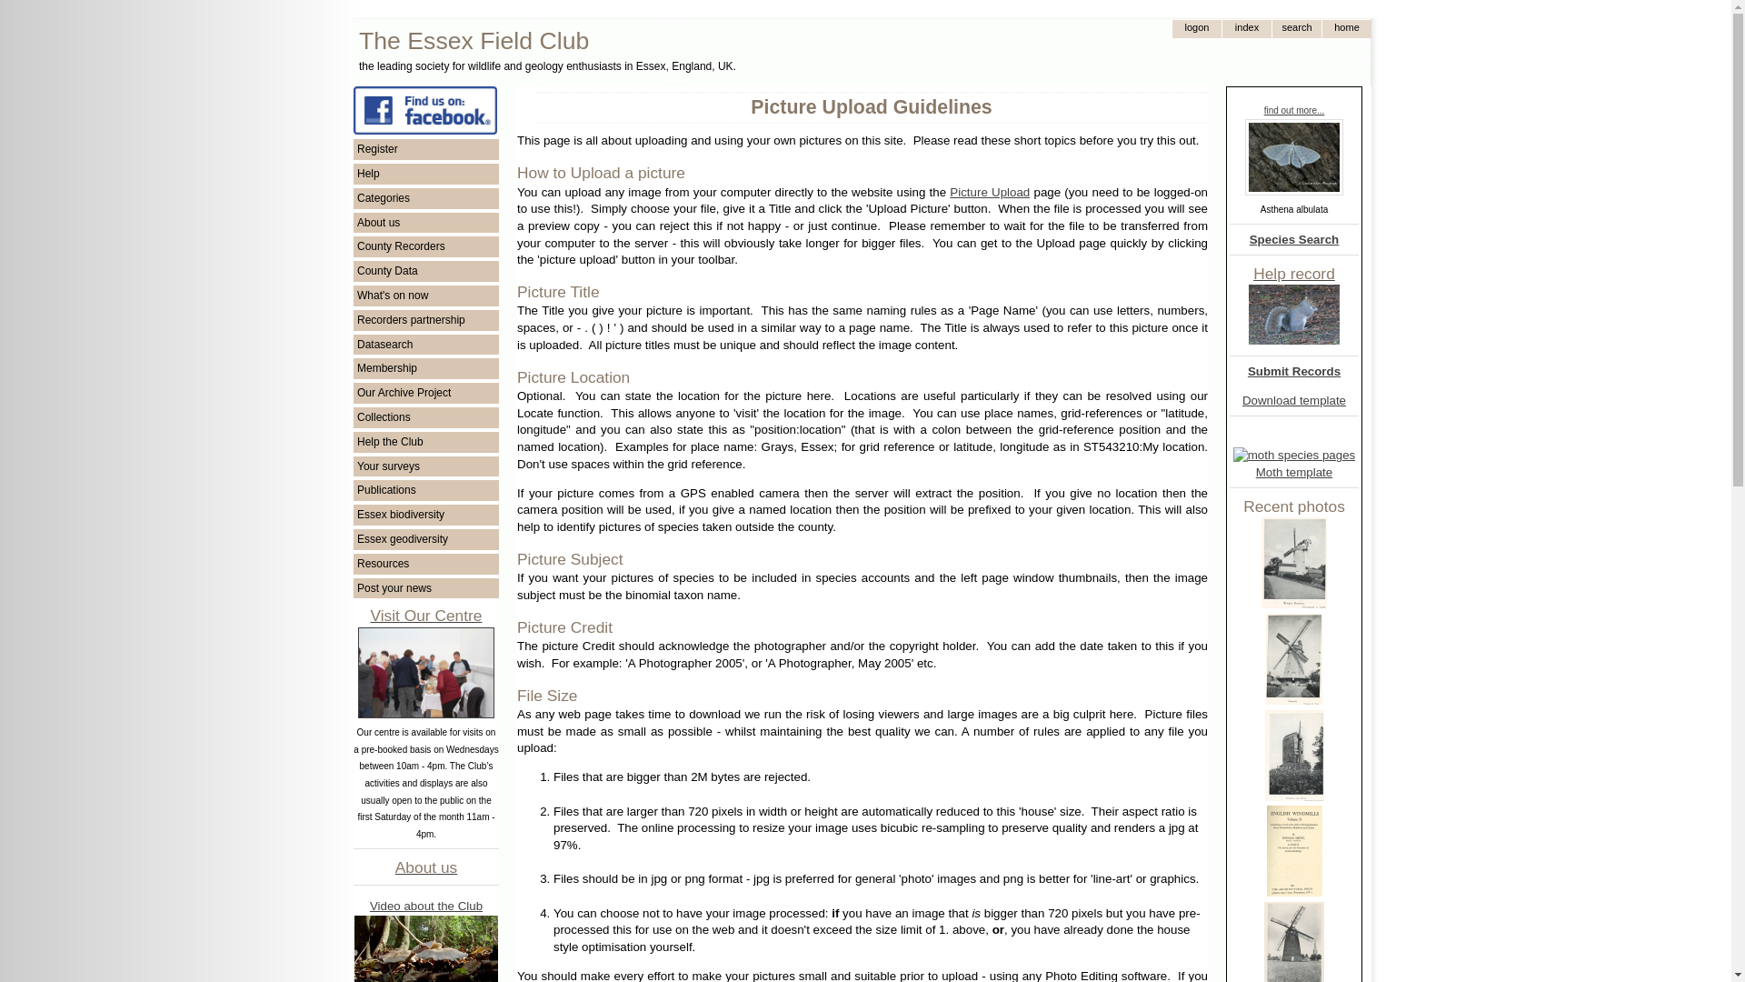  I want to click on Help record now ......, so click(1294, 315).